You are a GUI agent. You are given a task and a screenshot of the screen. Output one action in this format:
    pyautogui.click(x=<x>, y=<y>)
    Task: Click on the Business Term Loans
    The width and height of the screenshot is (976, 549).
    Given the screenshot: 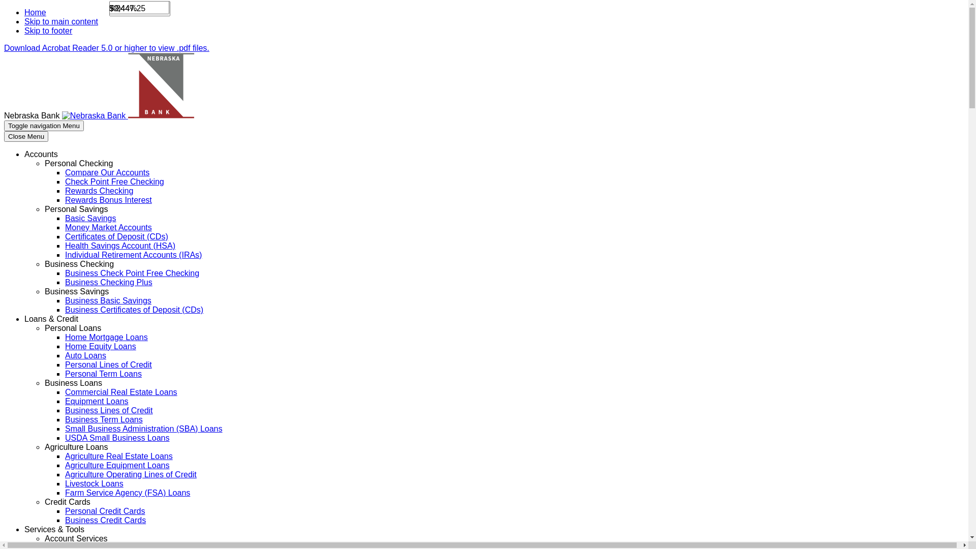 What is the action you would take?
    pyautogui.click(x=104, y=420)
    